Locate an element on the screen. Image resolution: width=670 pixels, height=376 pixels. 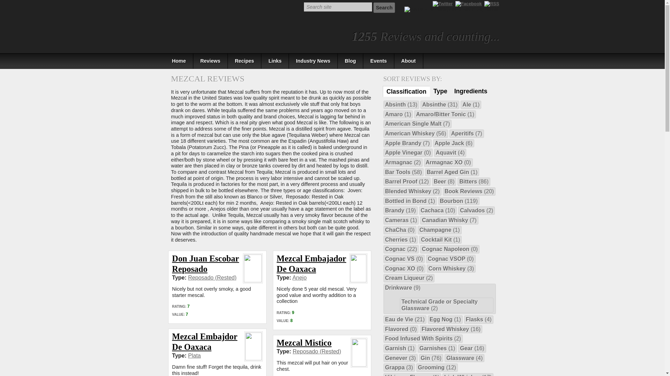
Mezcal Embajador De Oaxaca is located at coordinates (311, 264).